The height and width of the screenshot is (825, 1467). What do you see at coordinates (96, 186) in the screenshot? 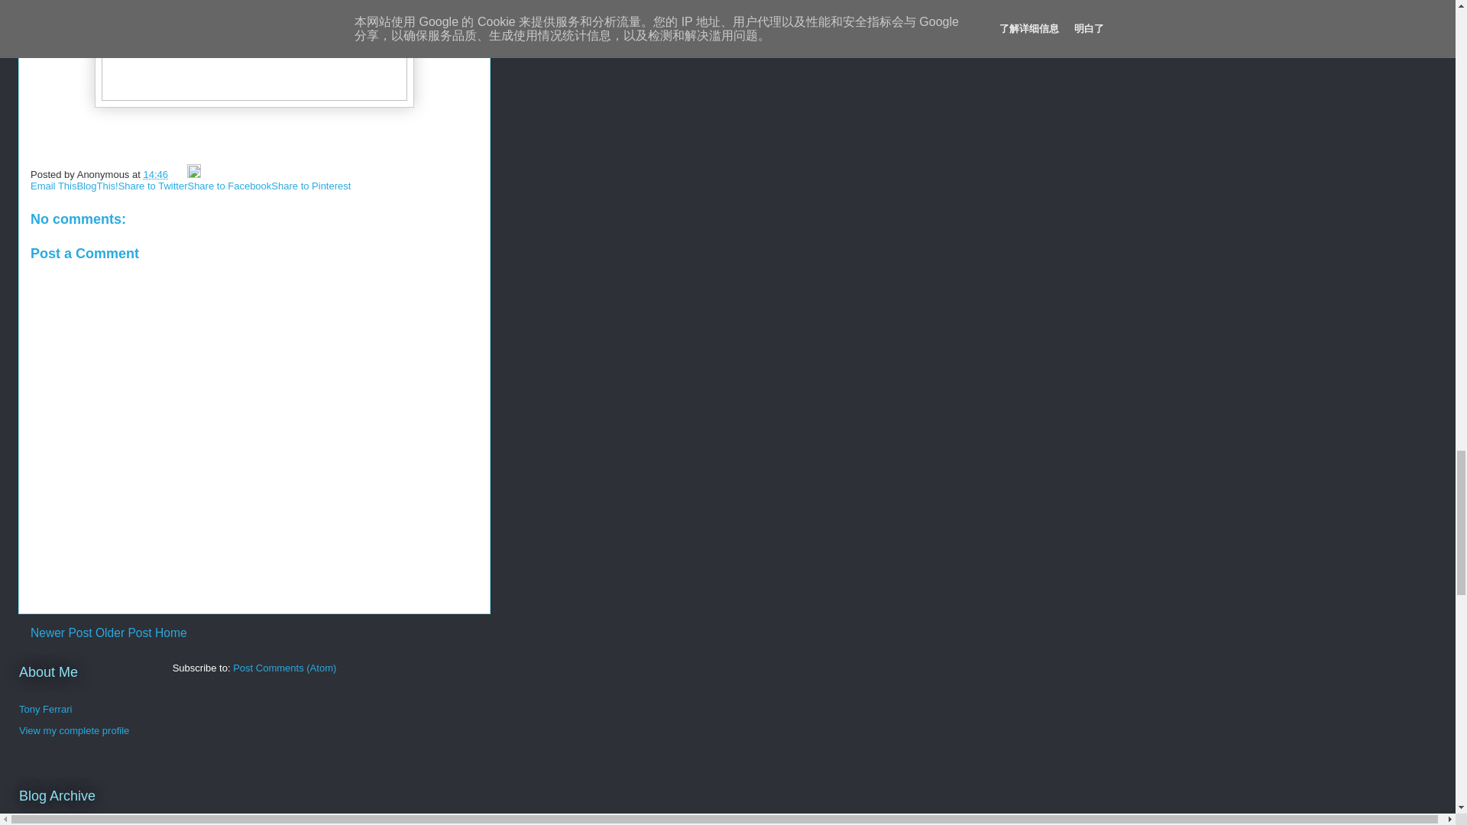
I see `BlogThis!` at bounding box center [96, 186].